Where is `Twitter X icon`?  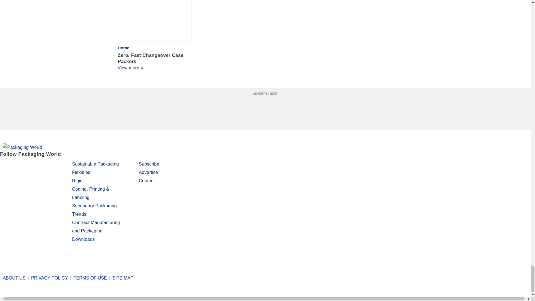
Twitter X icon is located at coordinates (19, 165).